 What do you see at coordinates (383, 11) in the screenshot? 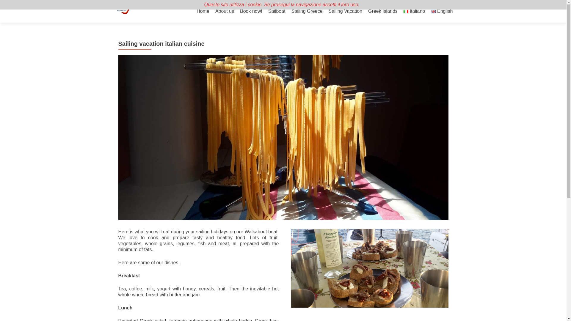
I see `Greek Islands` at bounding box center [383, 11].